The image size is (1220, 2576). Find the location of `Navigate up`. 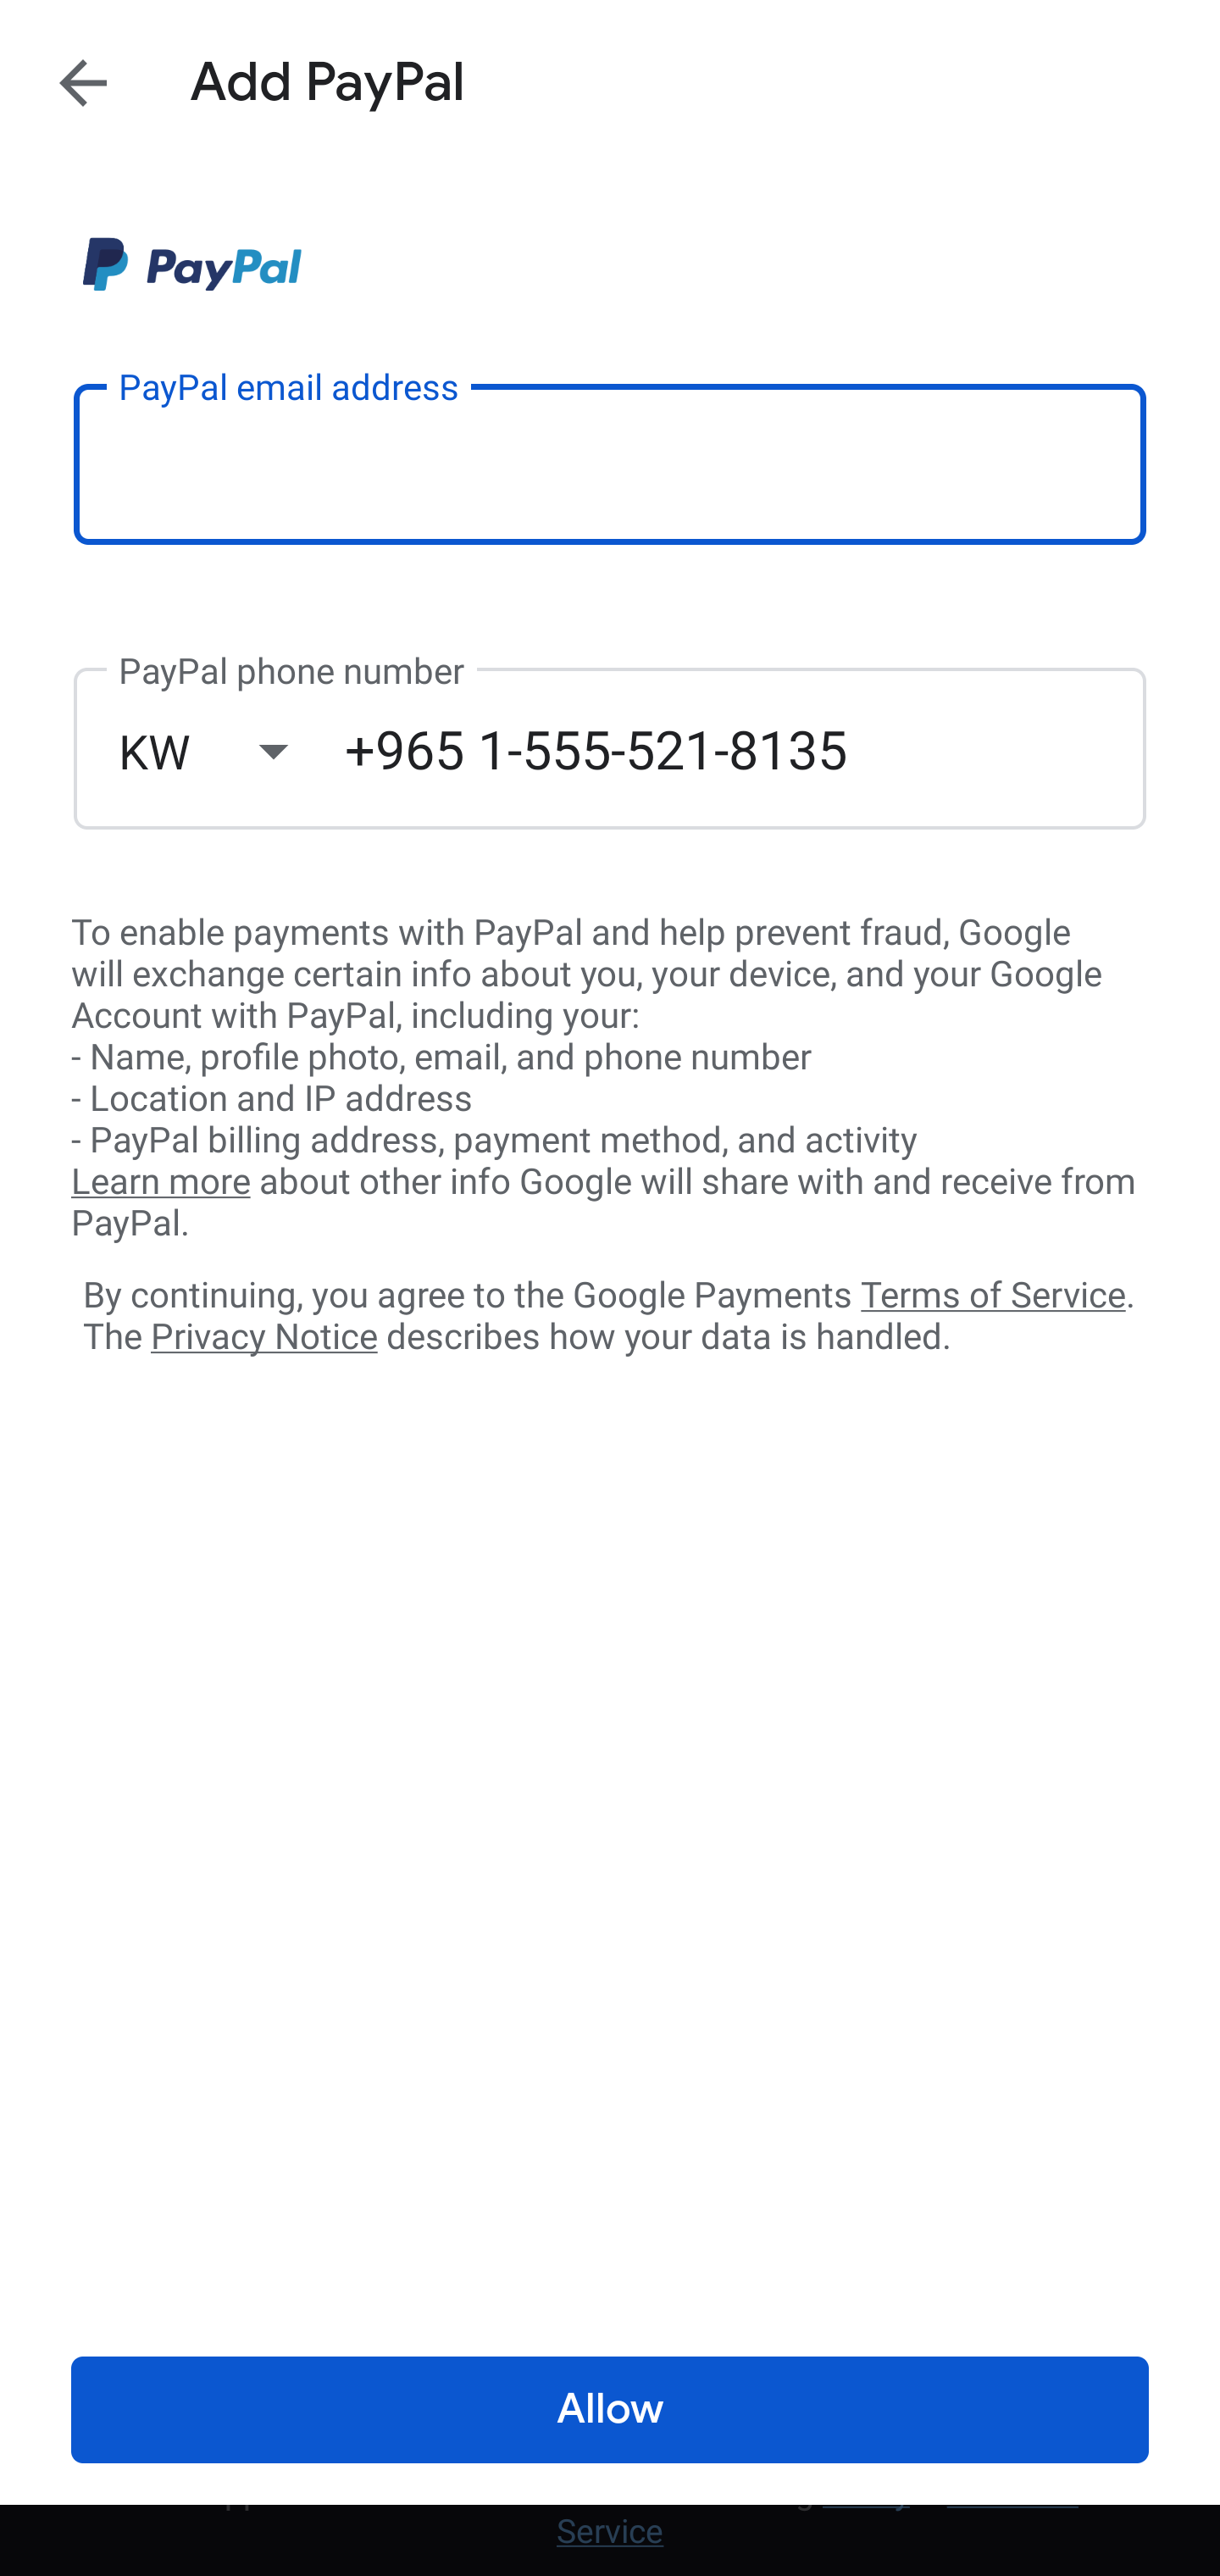

Navigate up is located at coordinates (83, 82).